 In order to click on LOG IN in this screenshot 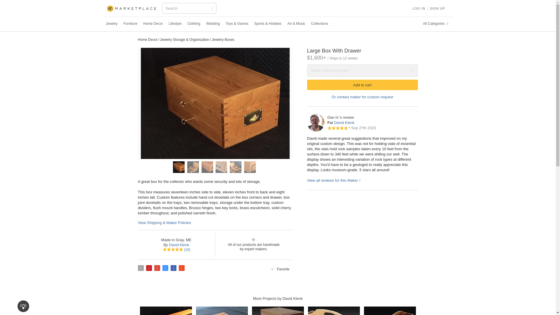, I will do `click(418, 8)`.